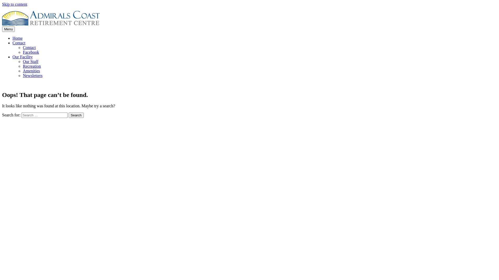 The image size is (499, 280). I want to click on Contact, so click(19, 43).